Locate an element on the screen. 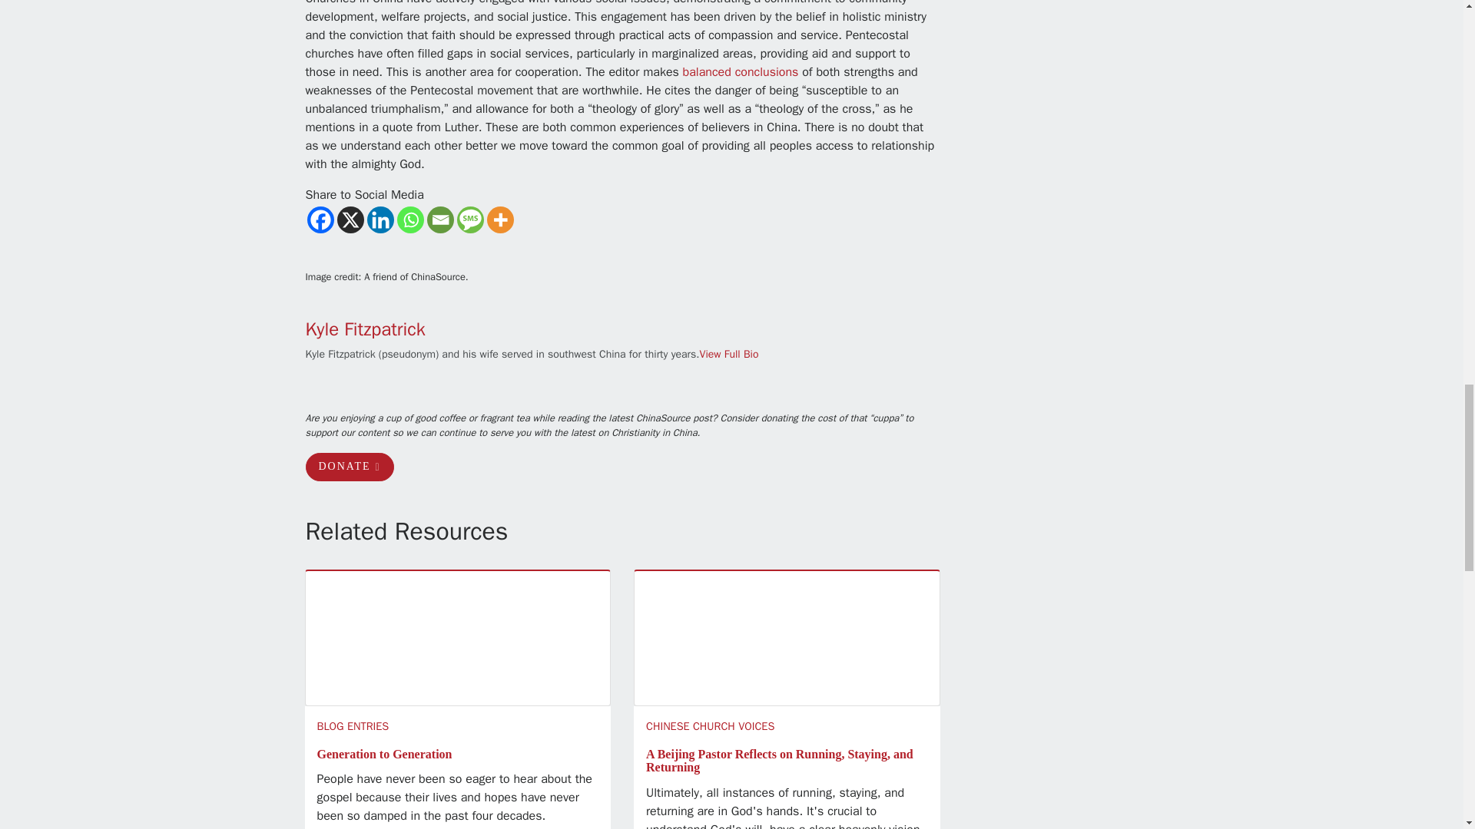 This screenshot has width=1475, height=829. A Beijing Pastor Reflects on Running, Staying, and Returning is located at coordinates (779, 761).